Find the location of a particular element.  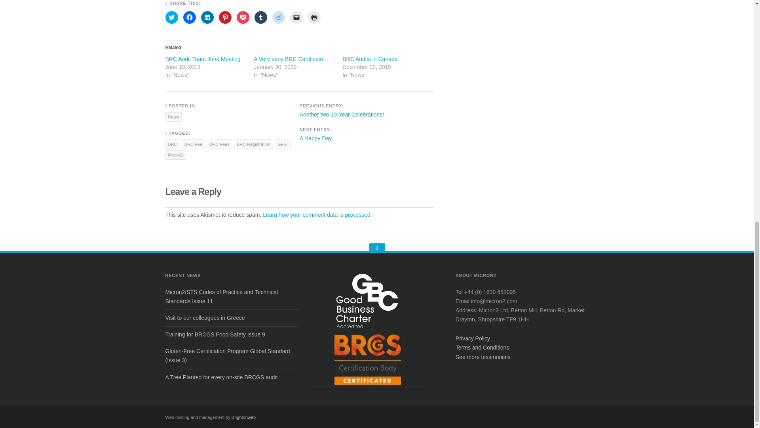

BRC Audits in Canada is located at coordinates (370, 59).